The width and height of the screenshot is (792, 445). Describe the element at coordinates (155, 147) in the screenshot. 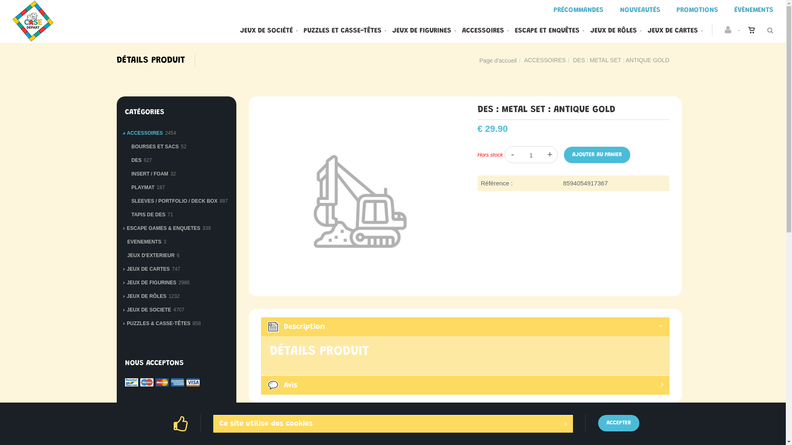

I see `BOURSES ET SACS` at that location.